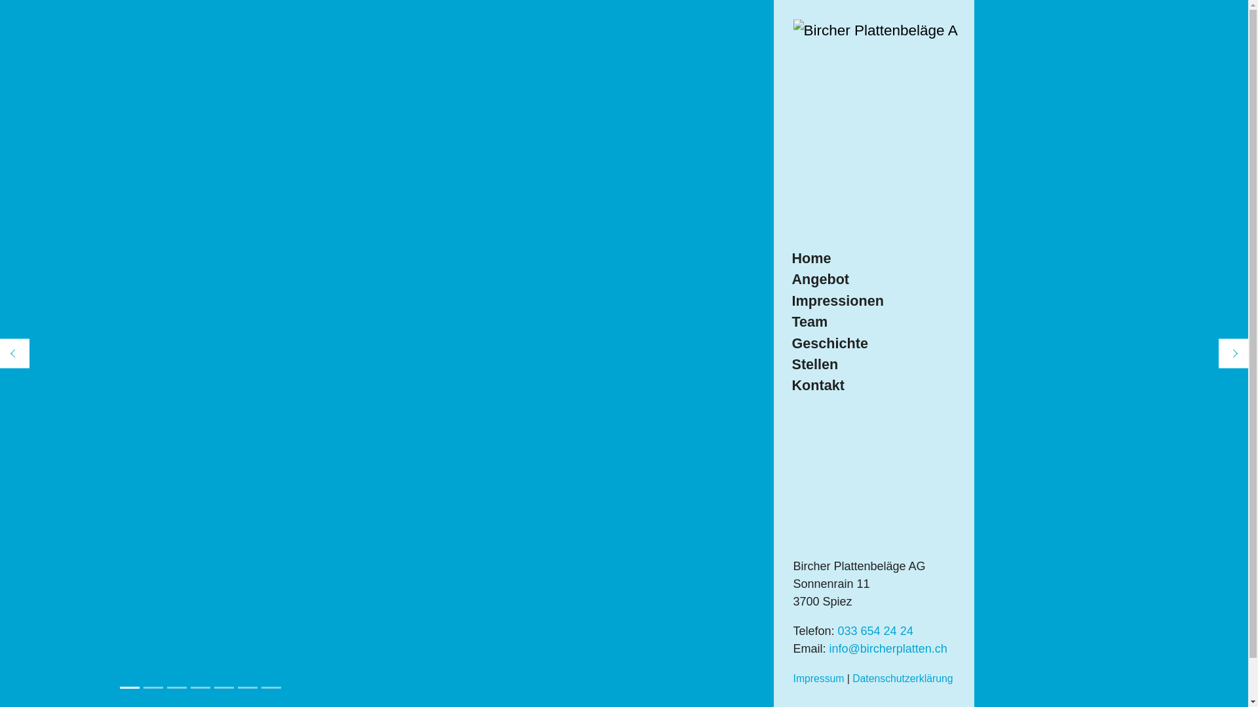 The height and width of the screenshot is (707, 1258). I want to click on Impressum, so click(818, 678).